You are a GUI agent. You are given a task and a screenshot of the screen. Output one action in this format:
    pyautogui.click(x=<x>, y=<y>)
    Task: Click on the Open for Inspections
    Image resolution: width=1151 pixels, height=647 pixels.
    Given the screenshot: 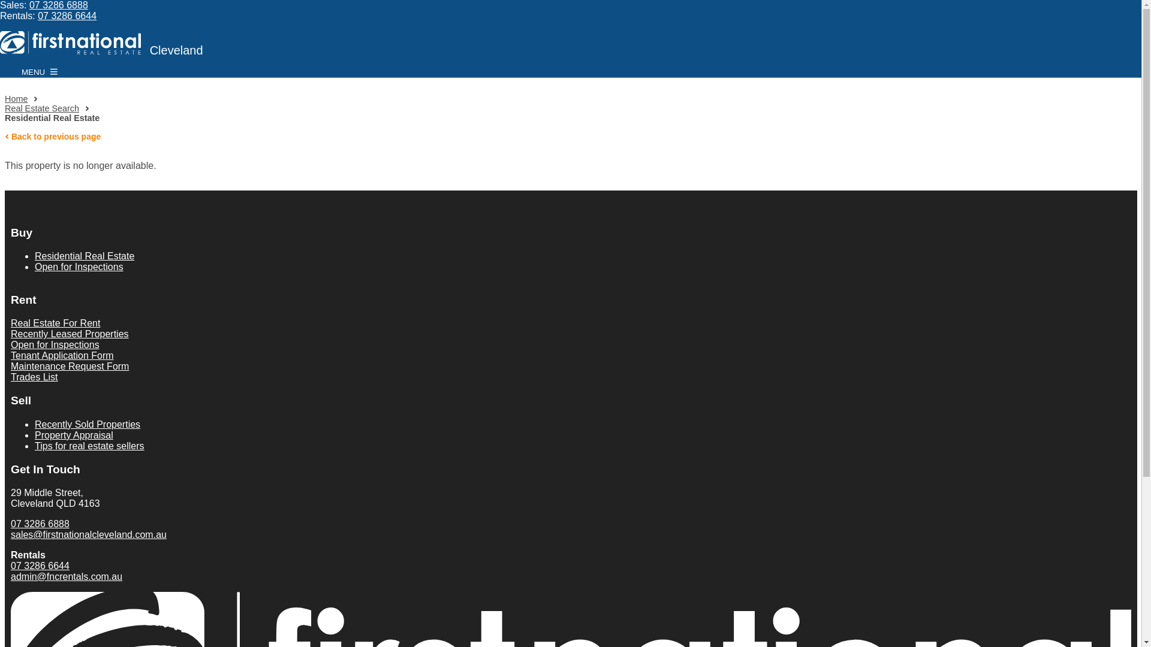 What is the action you would take?
    pyautogui.click(x=79, y=267)
    